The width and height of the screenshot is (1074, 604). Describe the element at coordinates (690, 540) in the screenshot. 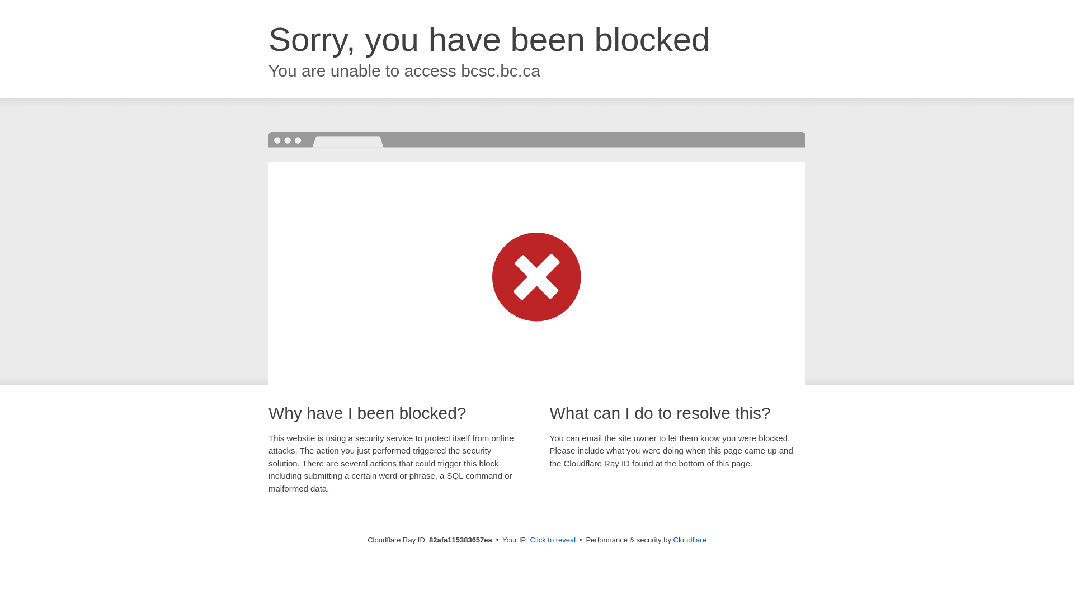

I see `Cloudflare` at that location.